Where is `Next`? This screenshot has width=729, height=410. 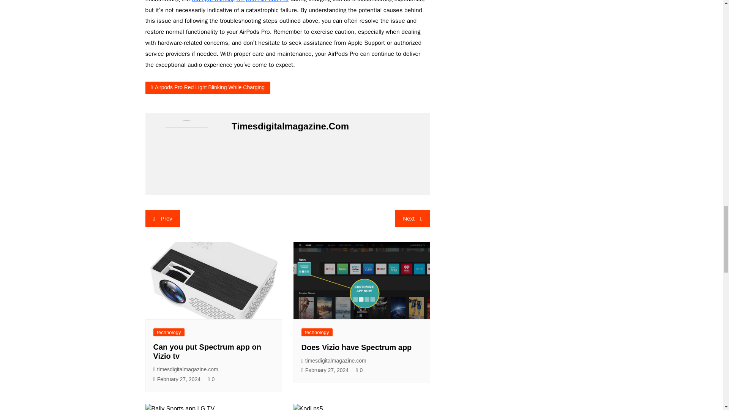 Next is located at coordinates (412, 219).